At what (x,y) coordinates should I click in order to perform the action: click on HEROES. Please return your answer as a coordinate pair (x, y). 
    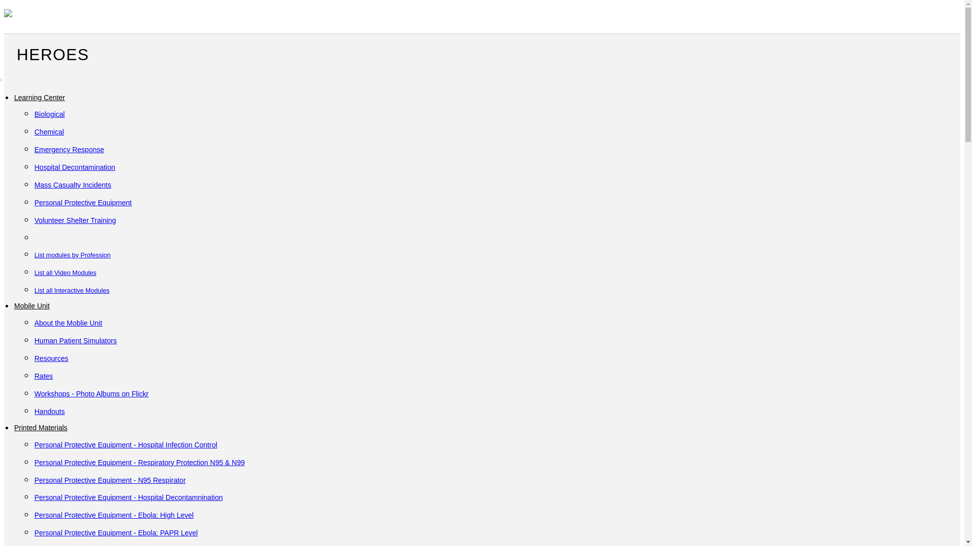
    Looking at the image, I should click on (47, 55).